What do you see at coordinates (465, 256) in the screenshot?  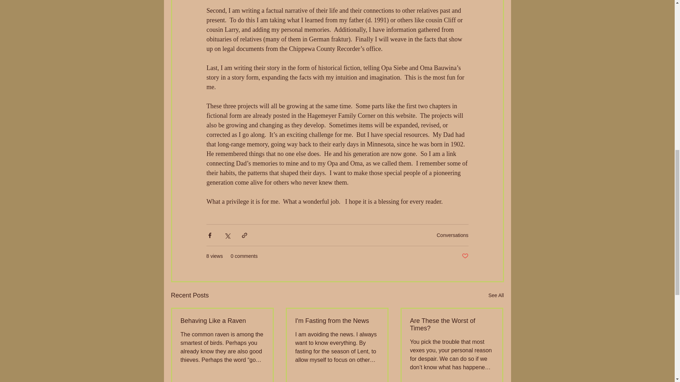 I see `Post not marked as liked` at bounding box center [465, 256].